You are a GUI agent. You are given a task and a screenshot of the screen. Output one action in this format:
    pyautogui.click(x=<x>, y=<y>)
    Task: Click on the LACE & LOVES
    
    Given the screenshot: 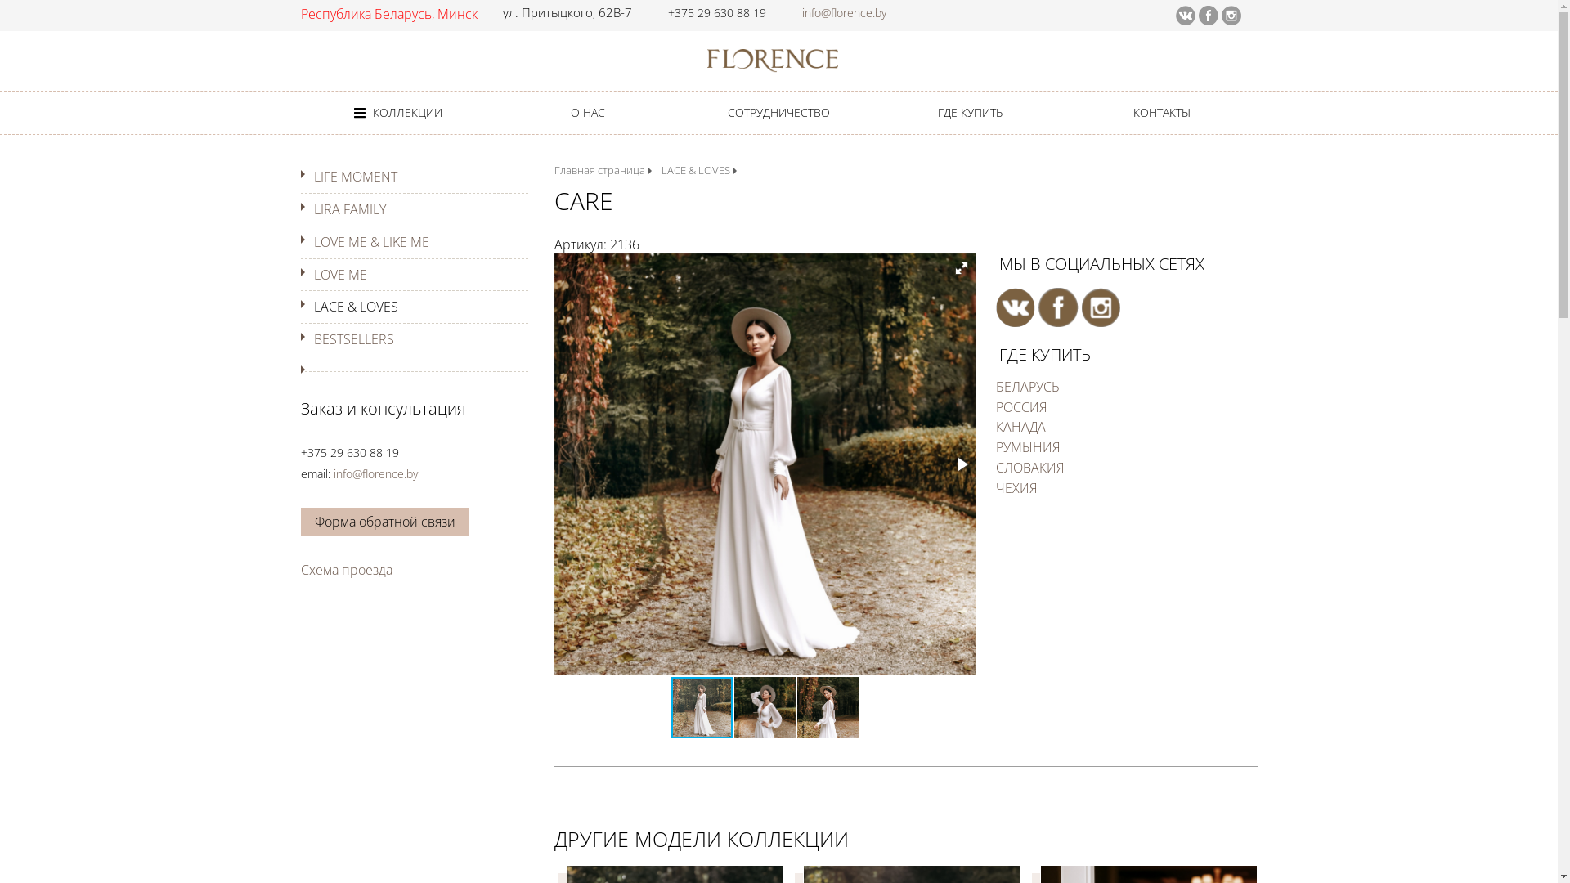 What is the action you would take?
    pyautogui.click(x=357, y=307)
    